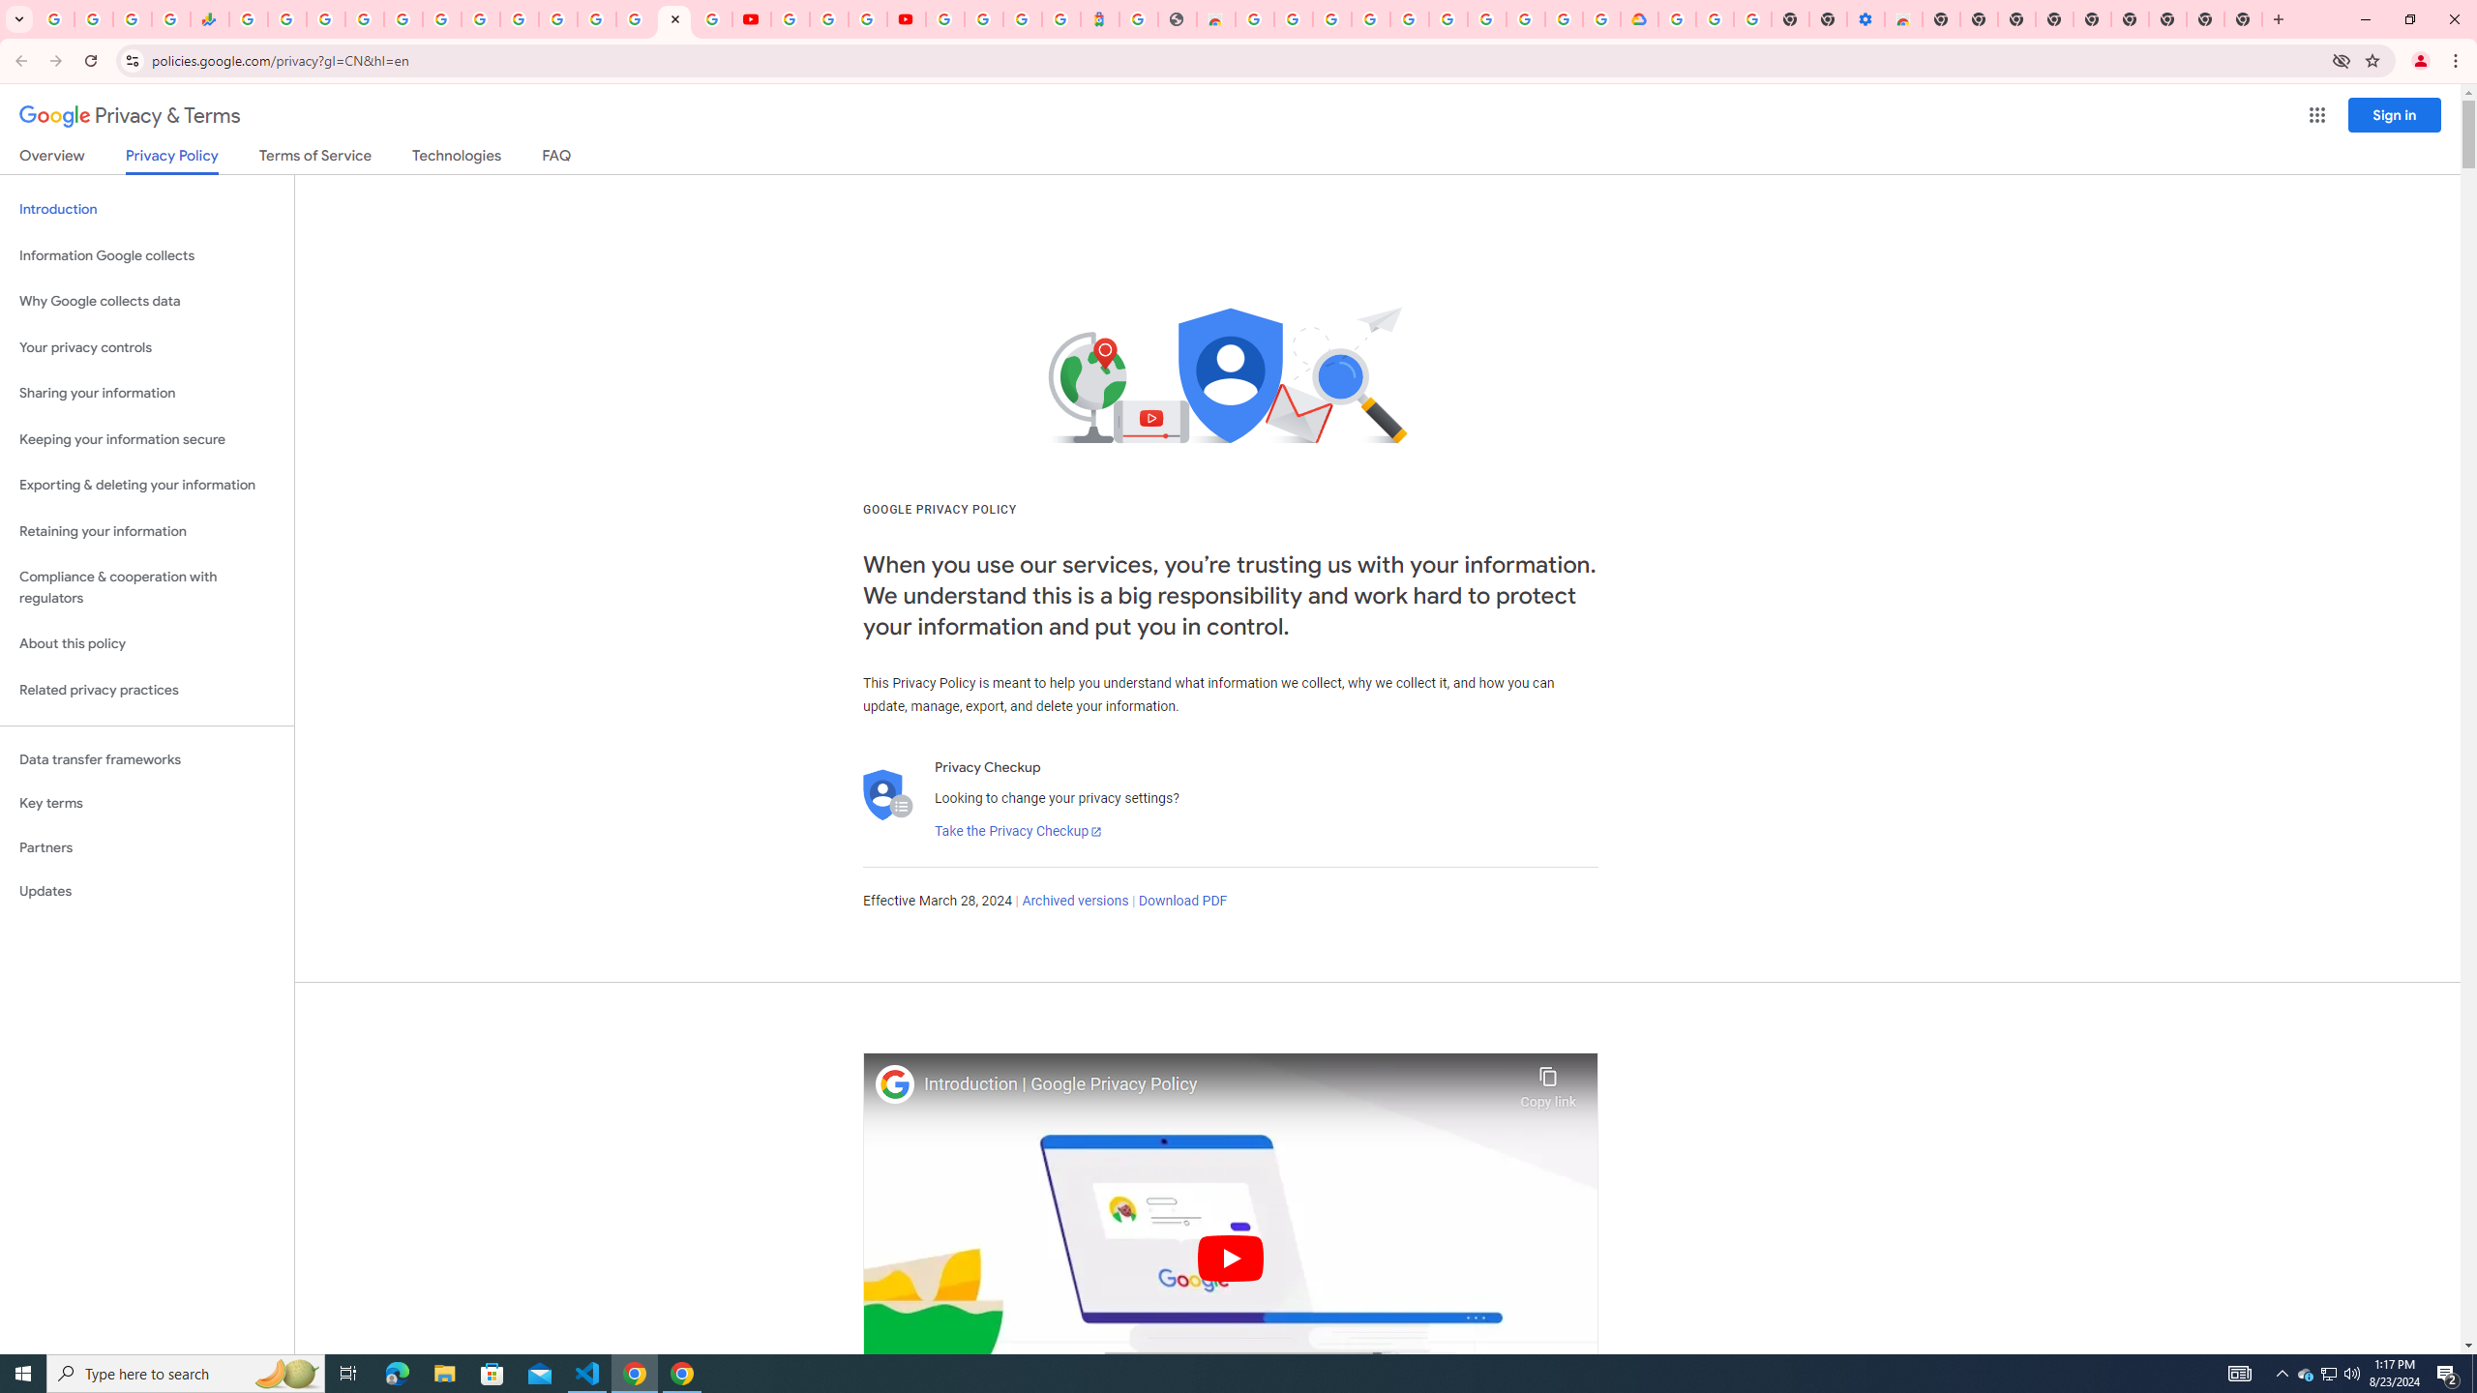 This screenshot has height=1393, width=2477. What do you see at coordinates (52, 159) in the screenshot?
I see `Overview` at bounding box center [52, 159].